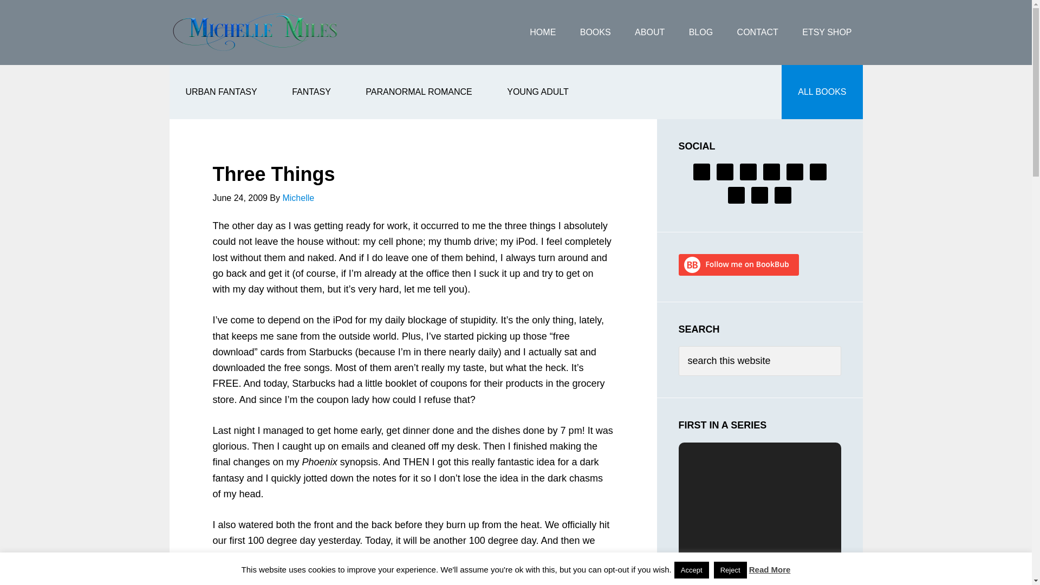 The width and height of the screenshot is (1040, 585). I want to click on Michelle, so click(298, 198).